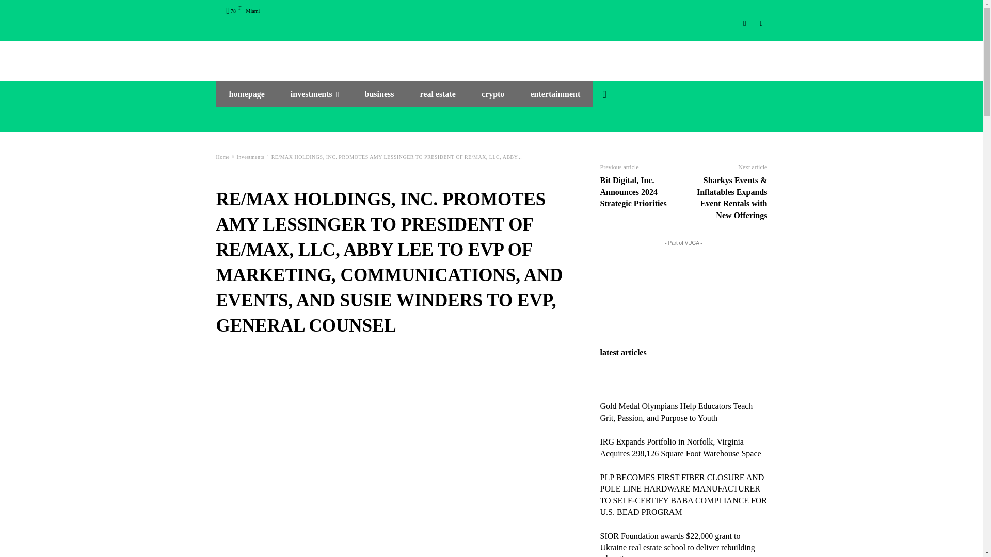 This screenshot has height=557, width=991. I want to click on Instagram, so click(745, 23).